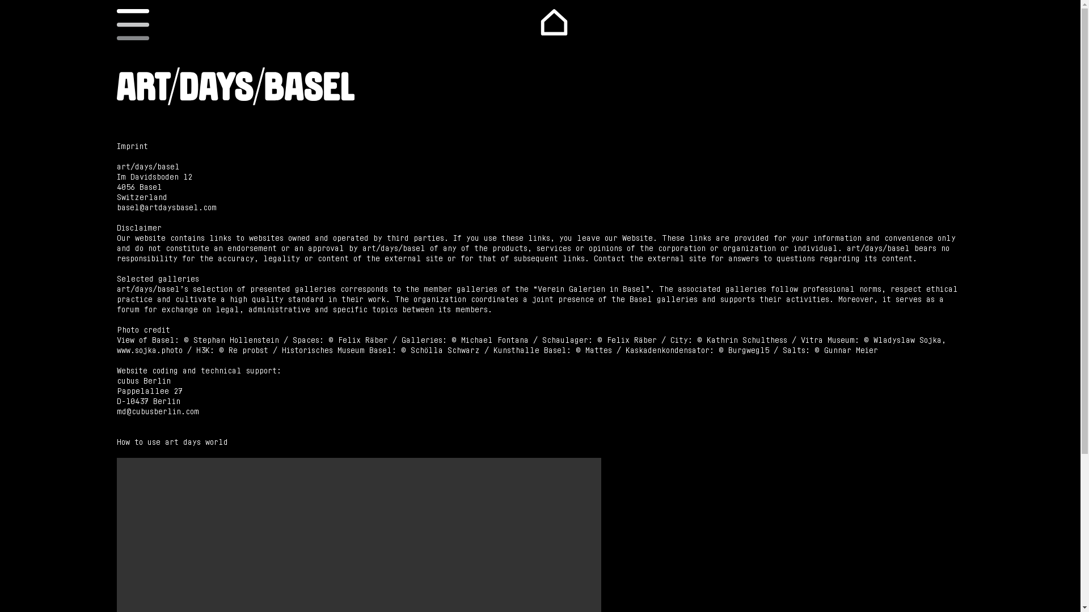 The image size is (1089, 612). Describe the element at coordinates (158, 411) in the screenshot. I see `md@cubusberlin.com` at that location.